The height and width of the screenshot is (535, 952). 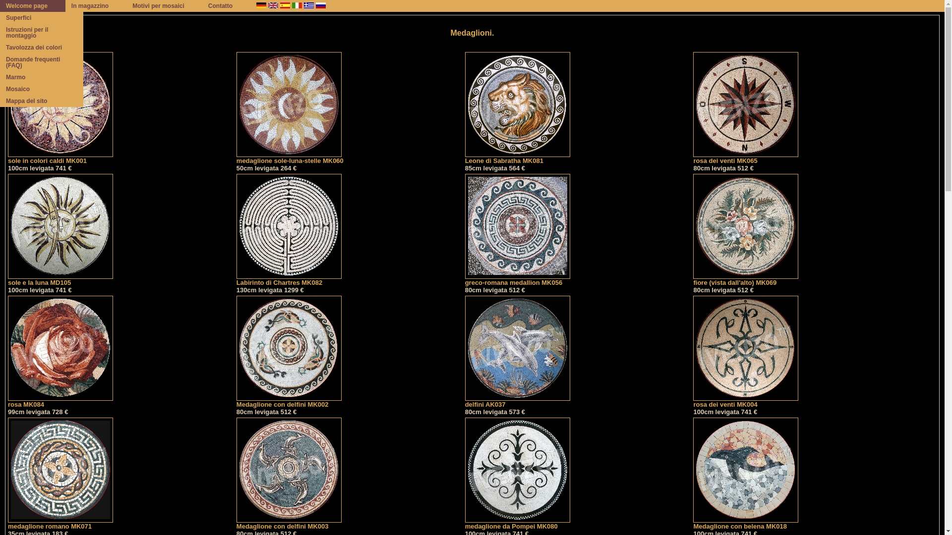 What do you see at coordinates (60, 523) in the screenshot?
I see `medaglione romano MK071` at bounding box center [60, 523].